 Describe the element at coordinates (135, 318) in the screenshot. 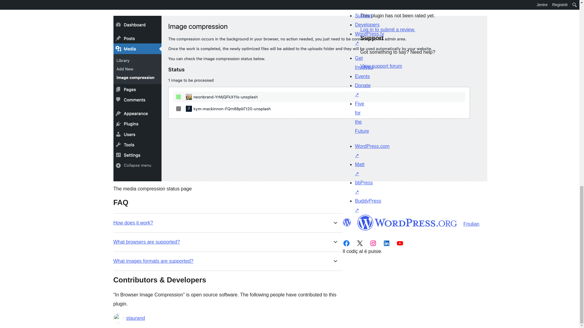

I see `staurand` at that location.